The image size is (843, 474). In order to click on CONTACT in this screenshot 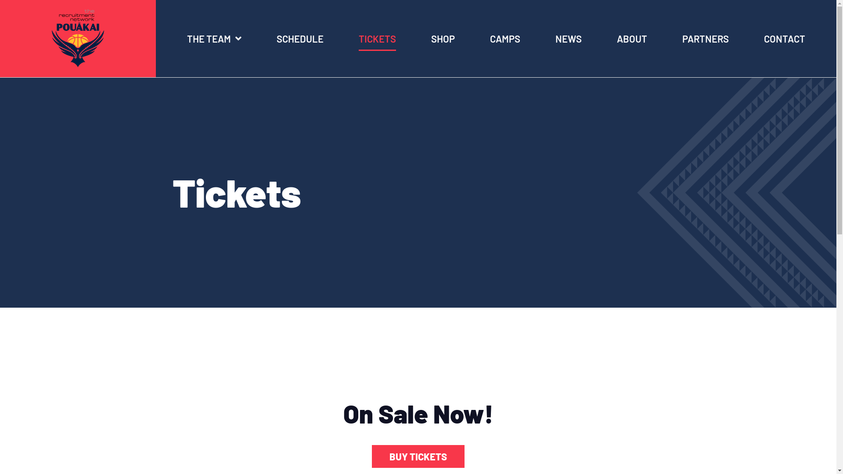, I will do `click(785, 39)`.